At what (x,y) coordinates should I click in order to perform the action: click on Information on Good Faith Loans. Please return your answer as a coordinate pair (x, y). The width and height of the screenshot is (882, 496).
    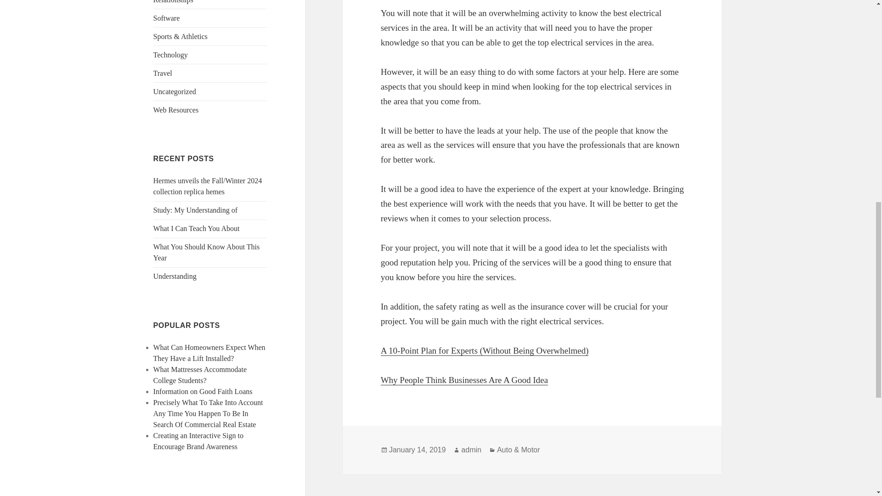
    Looking at the image, I should click on (203, 391).